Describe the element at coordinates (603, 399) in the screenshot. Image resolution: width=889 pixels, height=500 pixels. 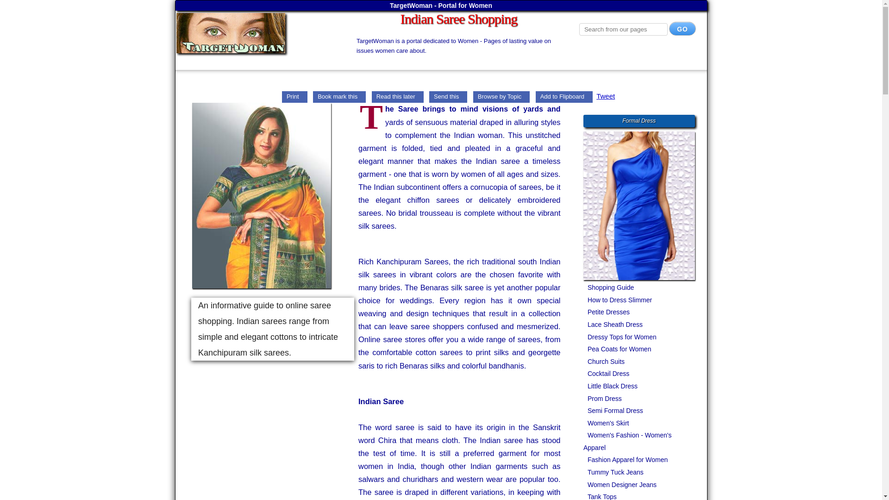
I see `Prom Dress` at that location.